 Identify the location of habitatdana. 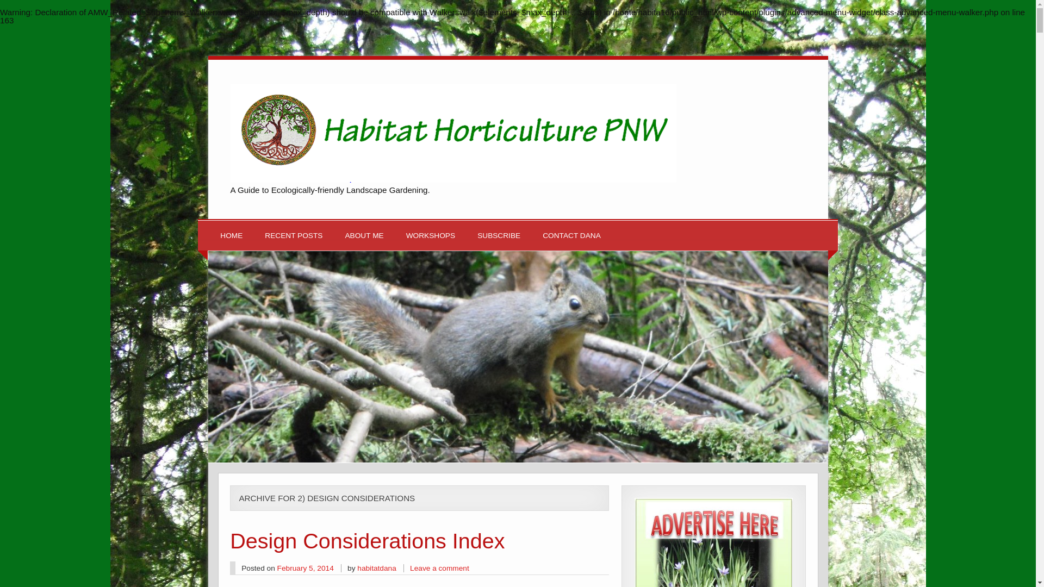
(376, 568).